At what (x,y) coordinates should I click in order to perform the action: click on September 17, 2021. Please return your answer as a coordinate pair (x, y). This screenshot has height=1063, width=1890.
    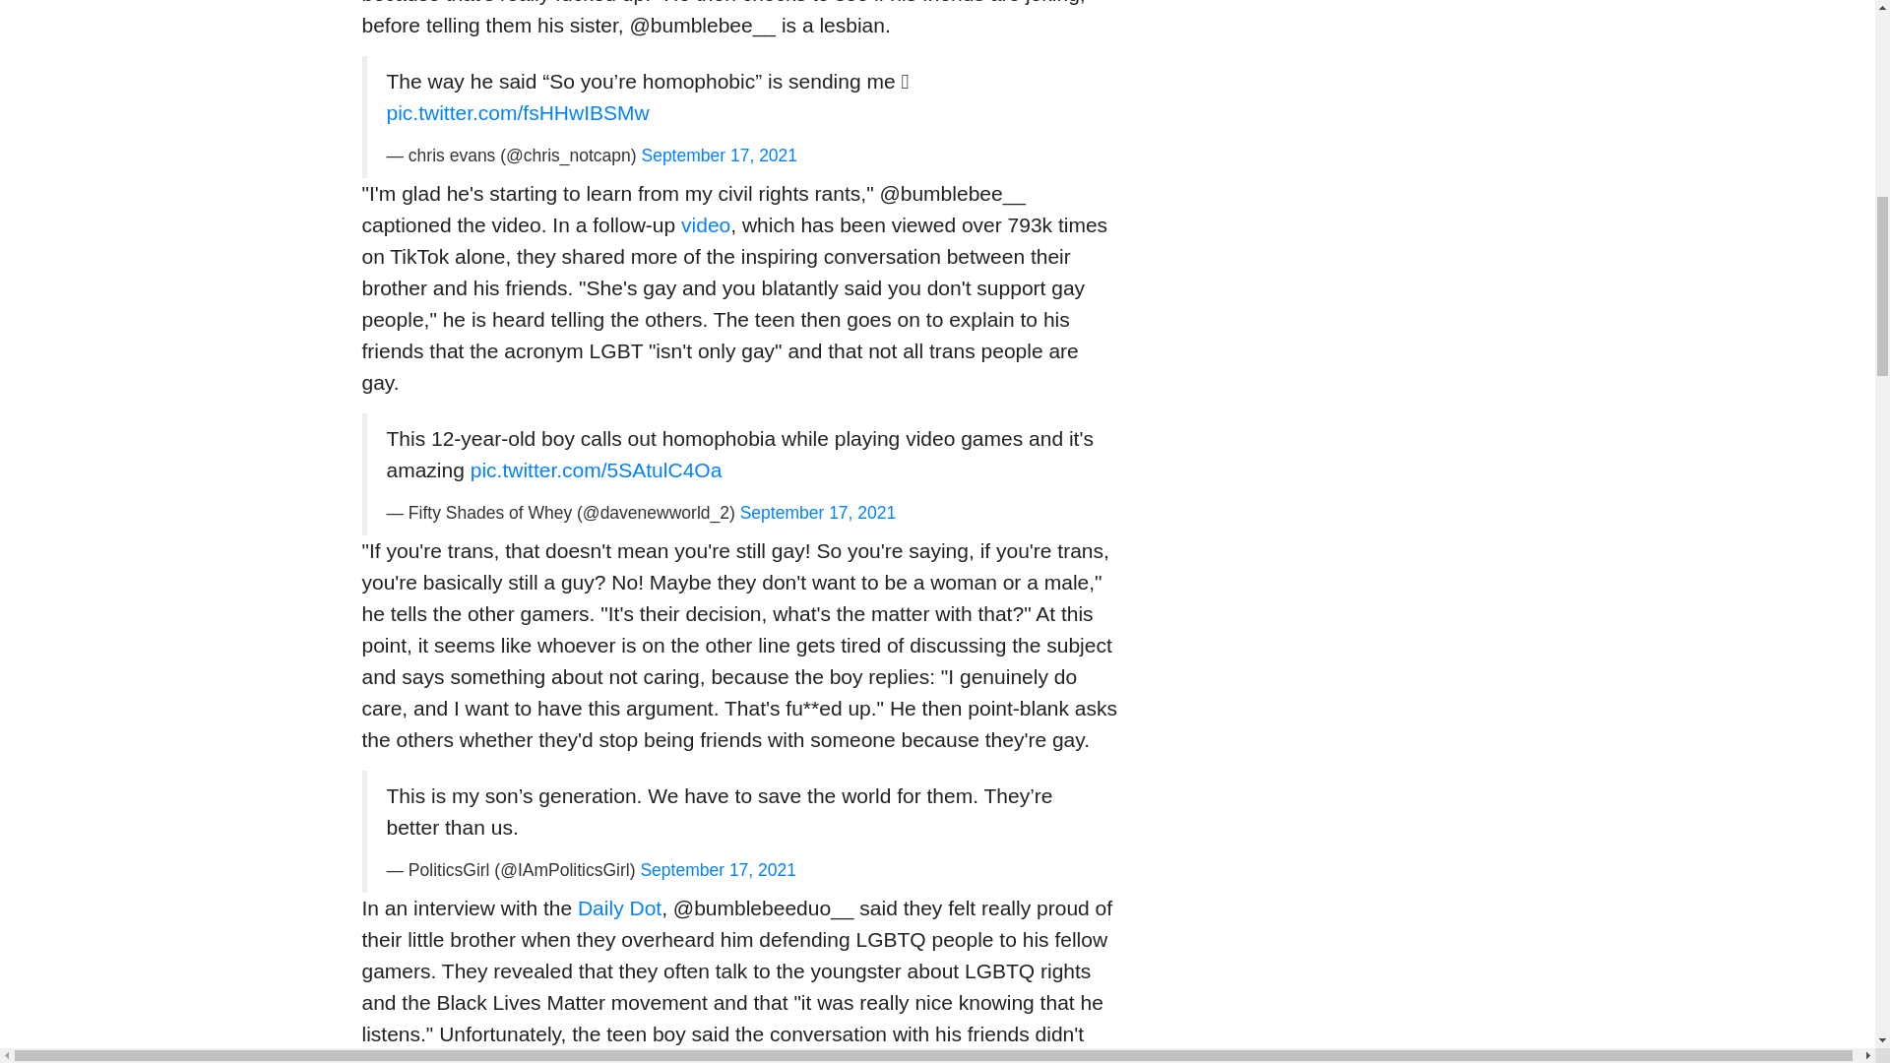
    Looking at the image, I should click on (719, 156).